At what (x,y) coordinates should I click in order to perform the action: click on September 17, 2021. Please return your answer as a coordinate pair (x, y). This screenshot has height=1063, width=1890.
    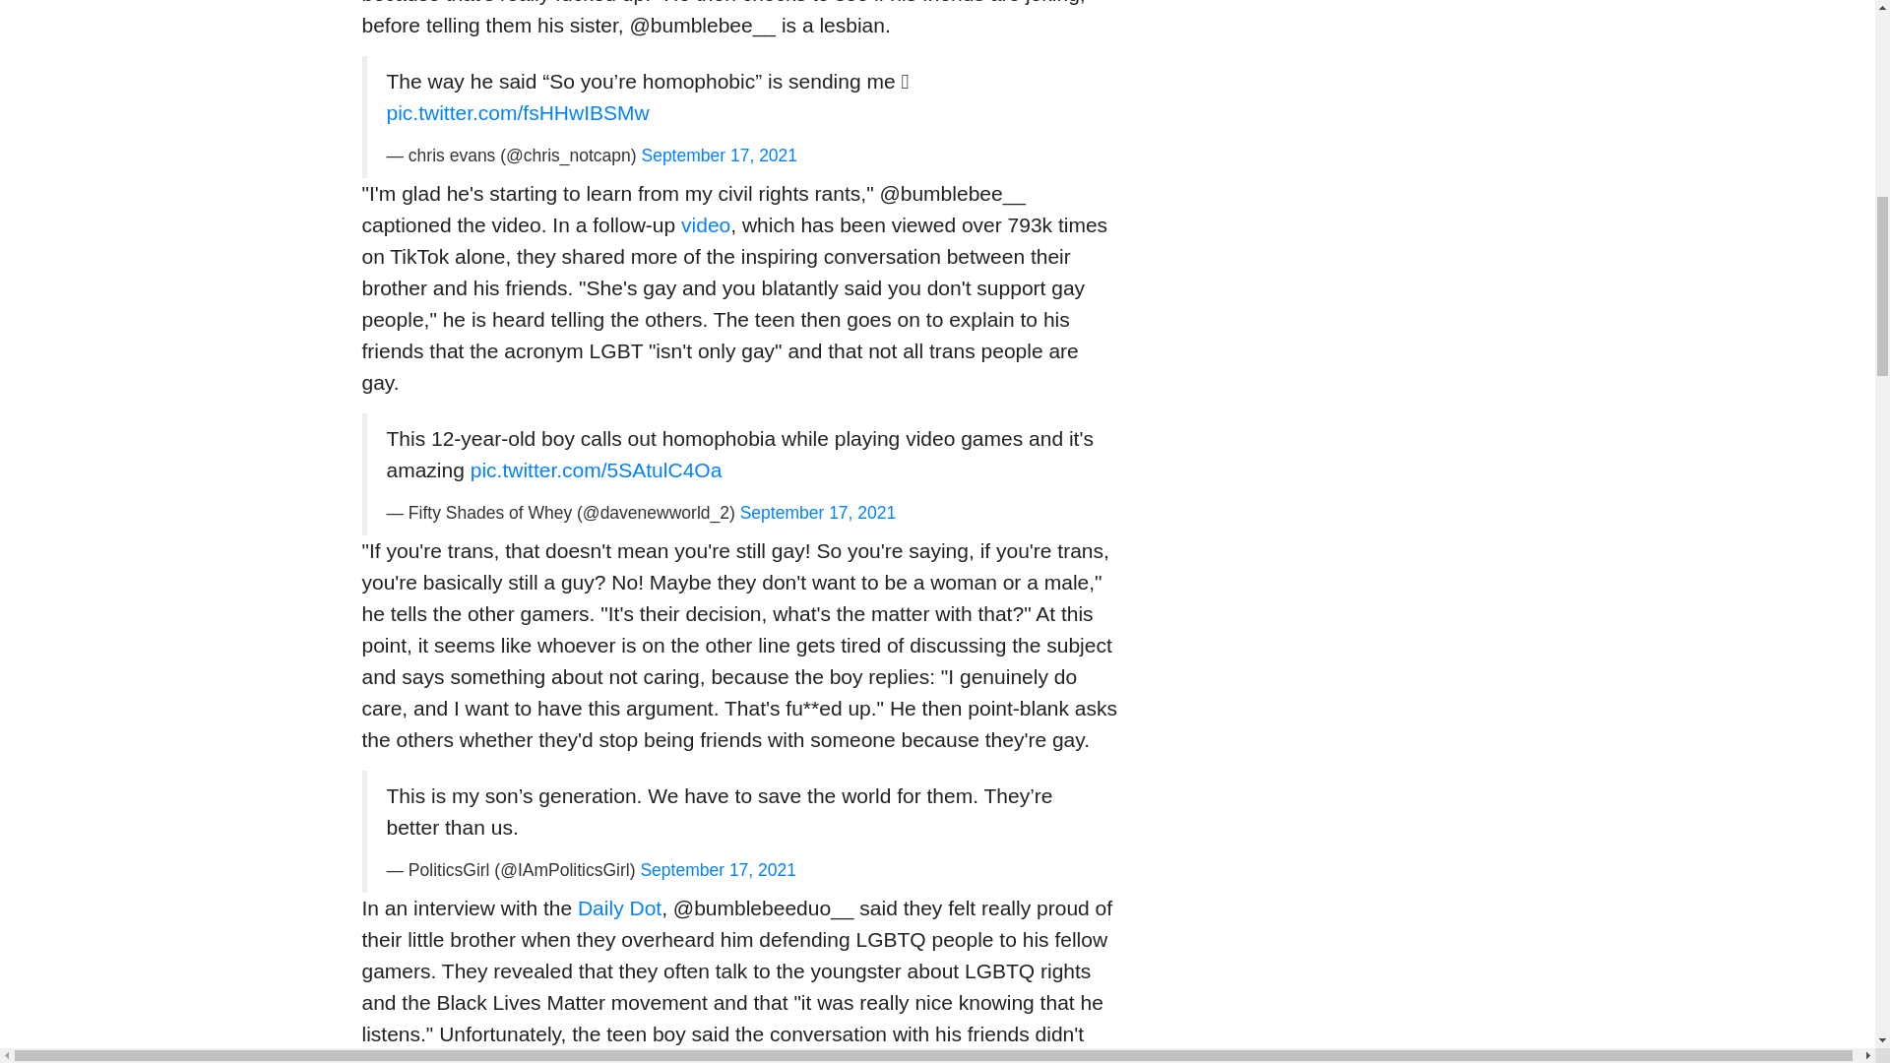
    Looking at the image, I should click on (719, 156).